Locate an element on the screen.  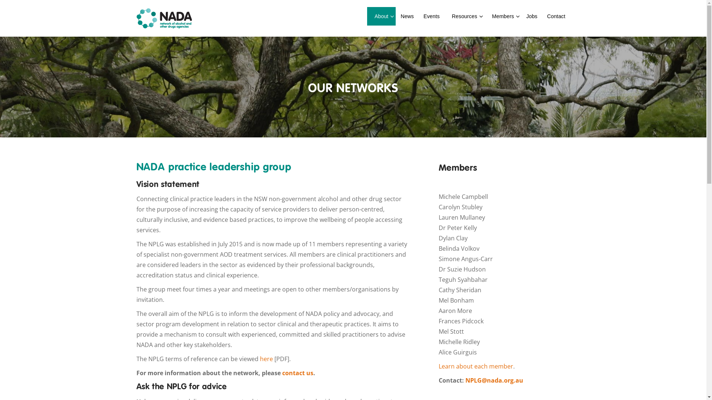
News is located at coordinates (407, 16).